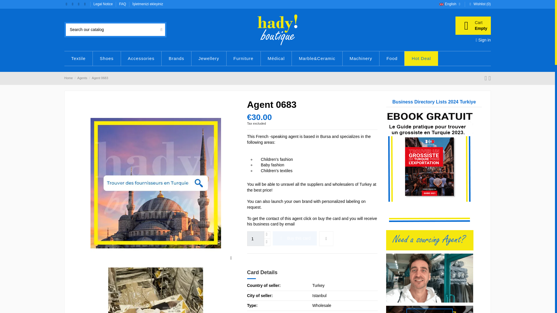 The height and width of the screenshot is (313, 557). Describe the element at coordinates (483, 40) in the screenshot. I see `Log in to your customer account` at that location.